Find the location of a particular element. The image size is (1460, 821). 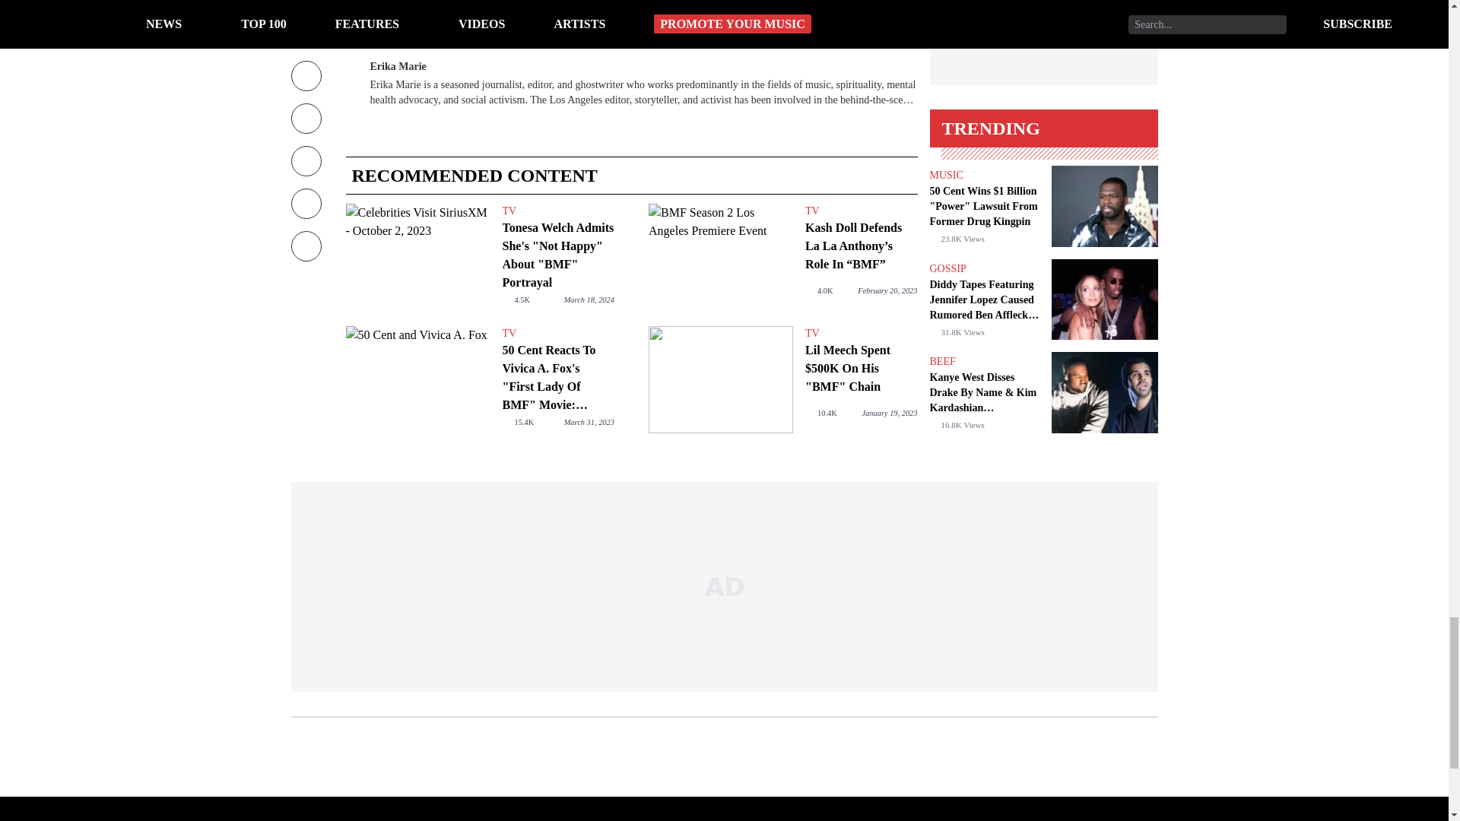

TONESA WELCH is located at coordinates (534, 5).